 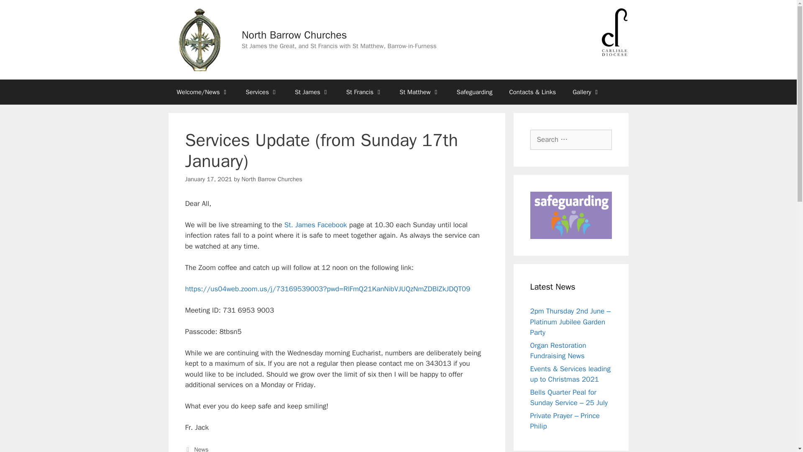 What do you see at coordinates (294, 35) in the screenshot?
I see `North Barrow Churches` at bounding box center [294, 35].